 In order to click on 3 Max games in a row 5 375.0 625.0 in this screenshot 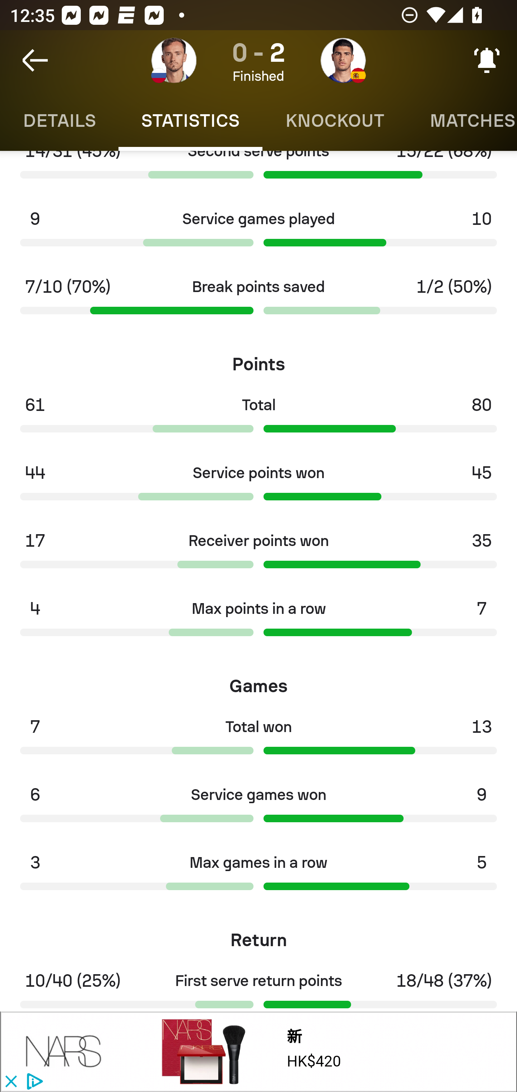, I will do `click(258, 876)`.